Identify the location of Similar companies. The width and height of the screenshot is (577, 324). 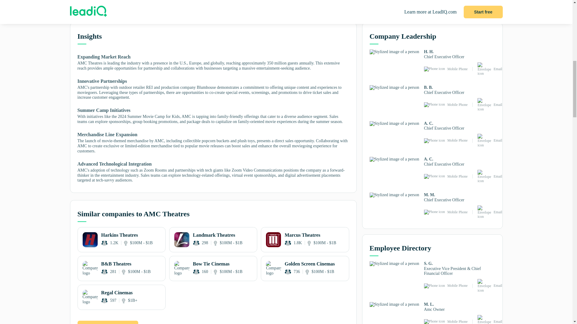
(142, 10).